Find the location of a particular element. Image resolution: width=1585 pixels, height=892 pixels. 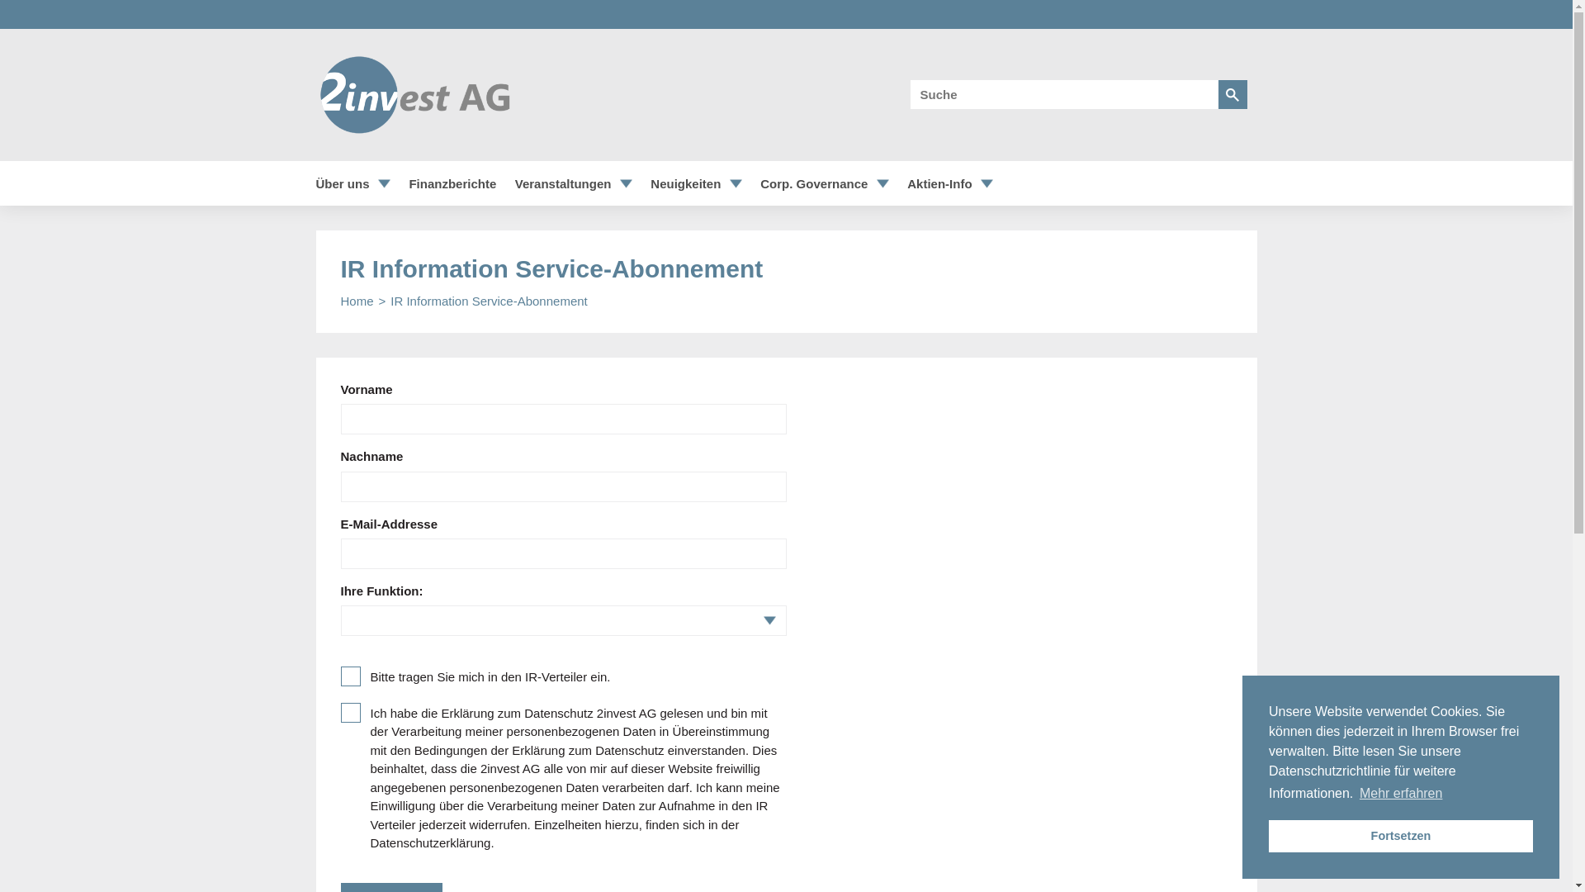

Finanzberichte is located at coordinates (452, 183).